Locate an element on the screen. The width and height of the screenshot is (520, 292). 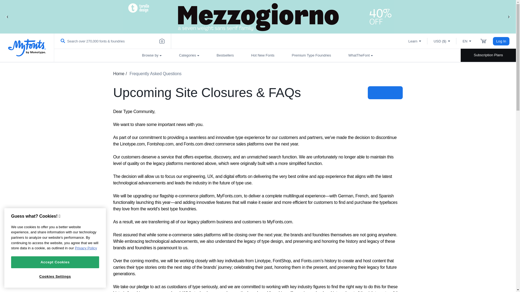
Skip to content is located at coordinates (26, 10).